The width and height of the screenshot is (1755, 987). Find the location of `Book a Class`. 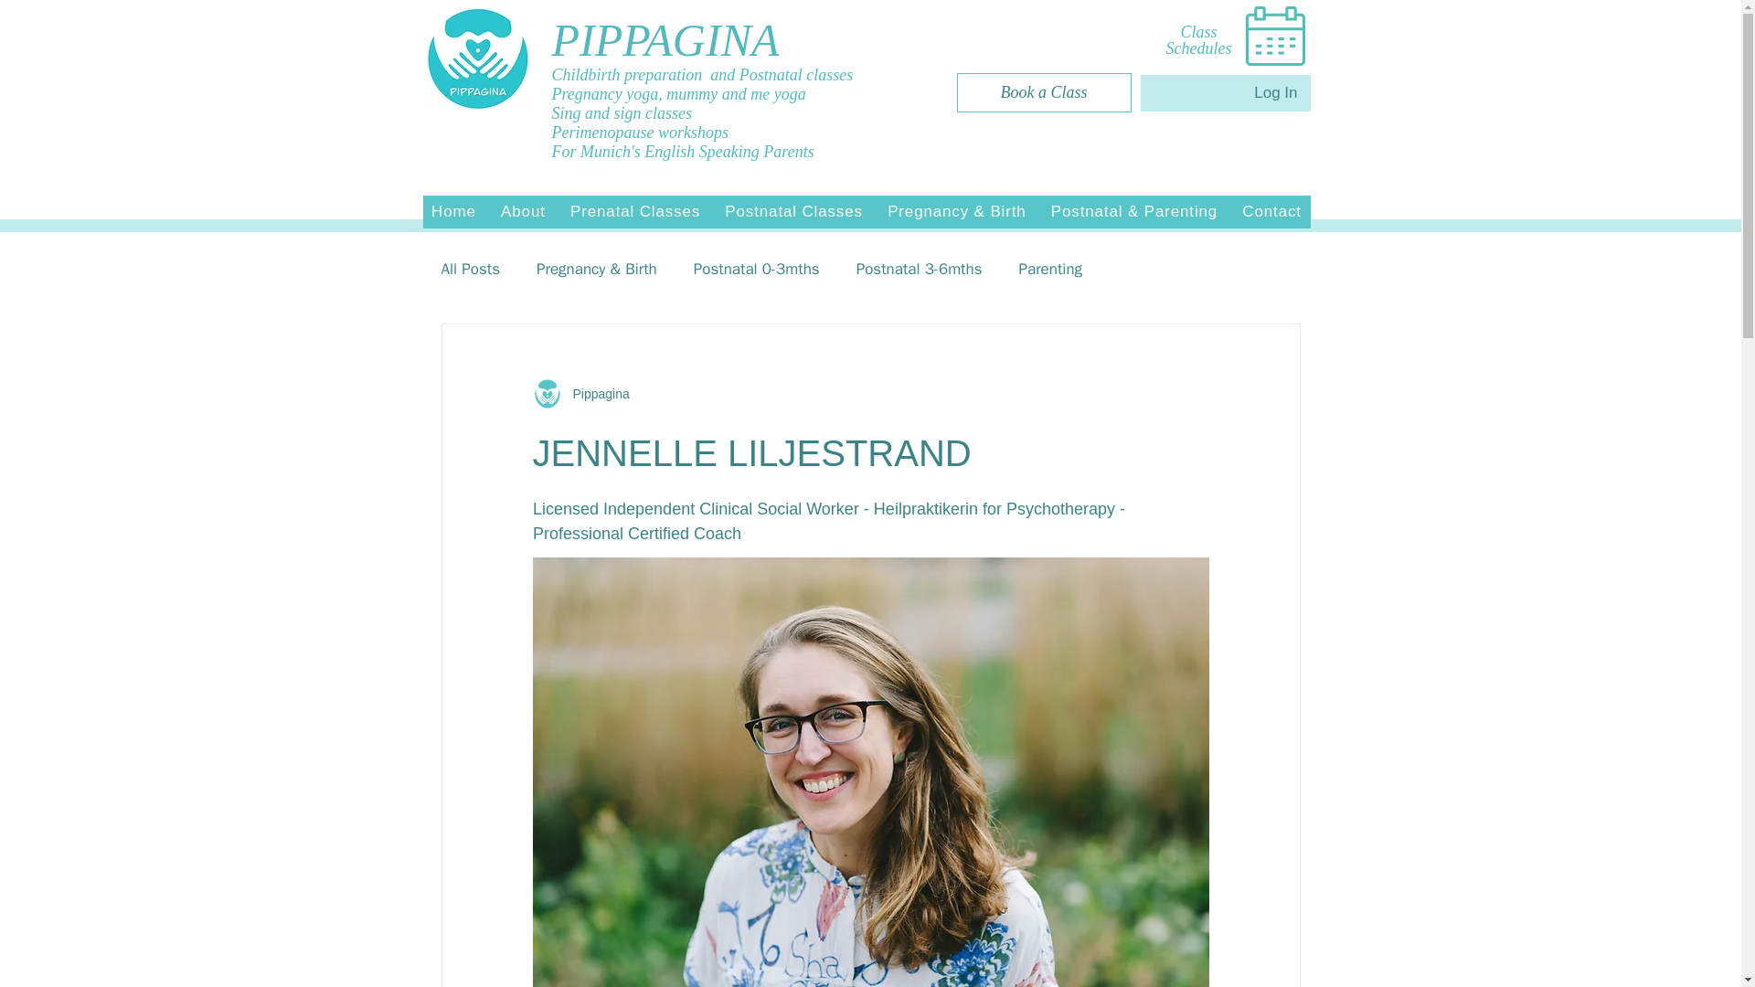

Book a Class is located at coordinates (1043, 92).